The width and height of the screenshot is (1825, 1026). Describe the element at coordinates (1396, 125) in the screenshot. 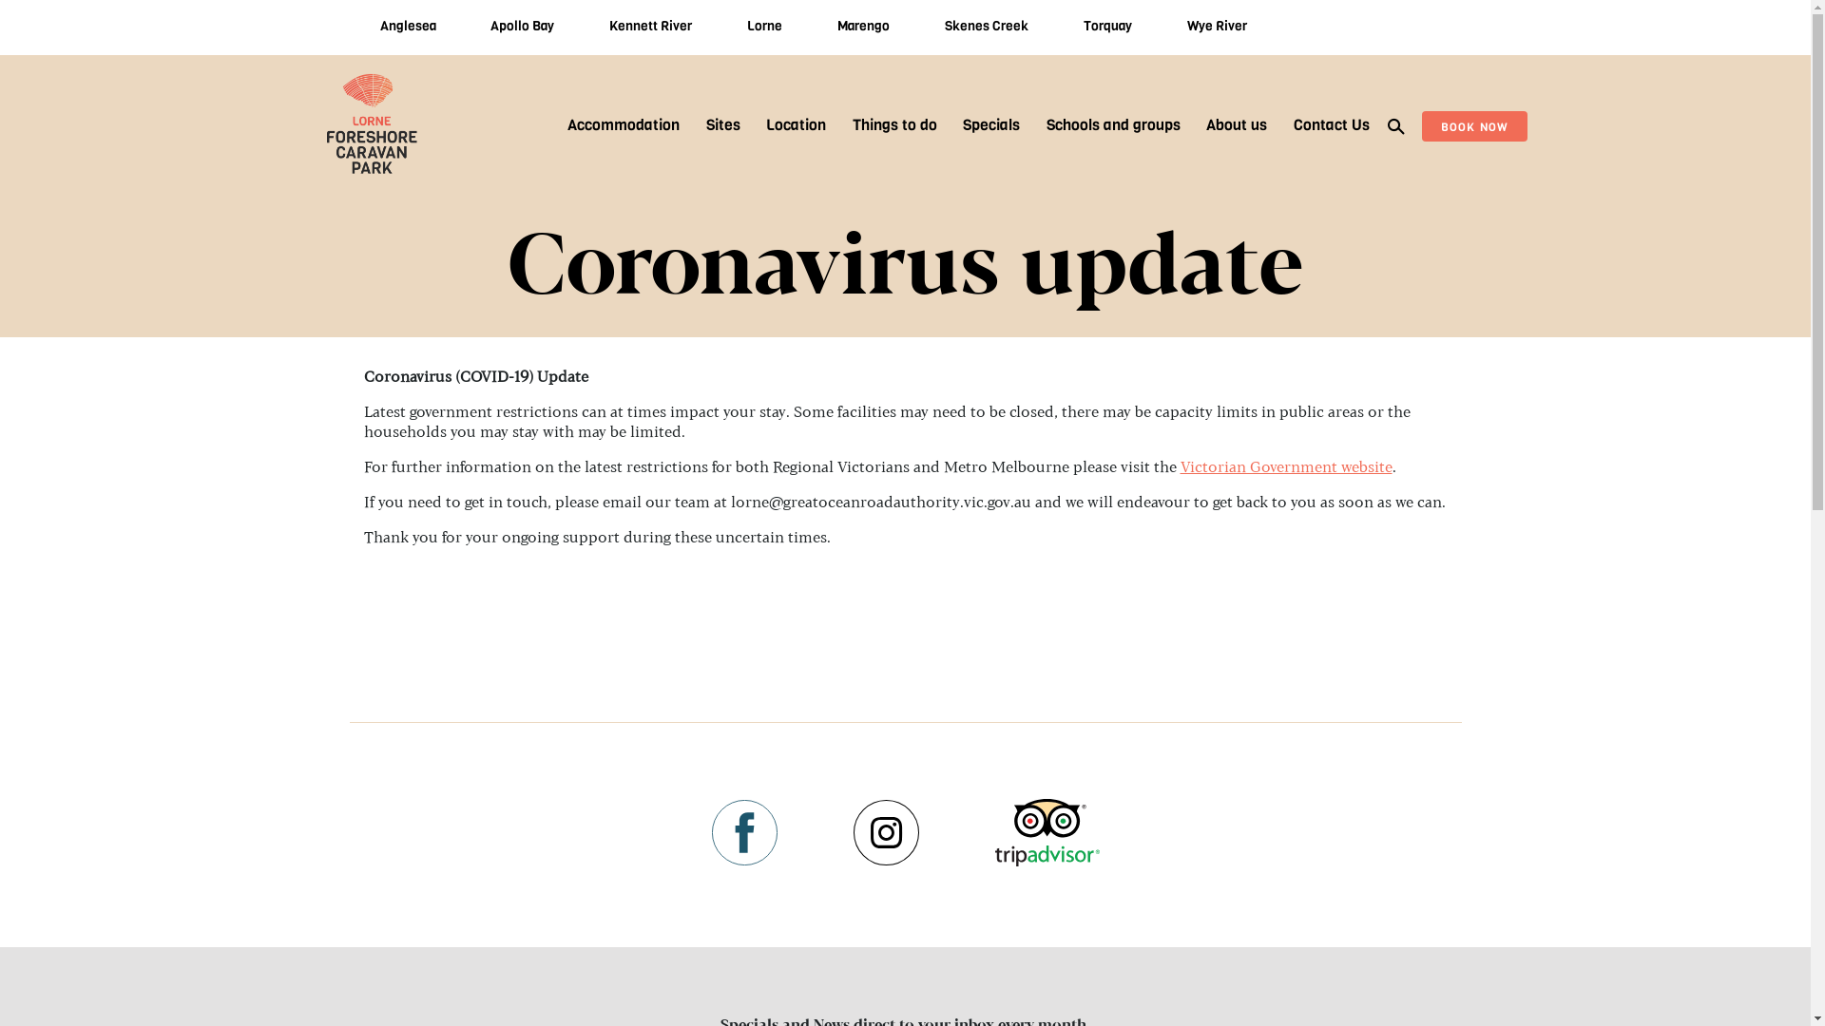

I see `Search` at that location.